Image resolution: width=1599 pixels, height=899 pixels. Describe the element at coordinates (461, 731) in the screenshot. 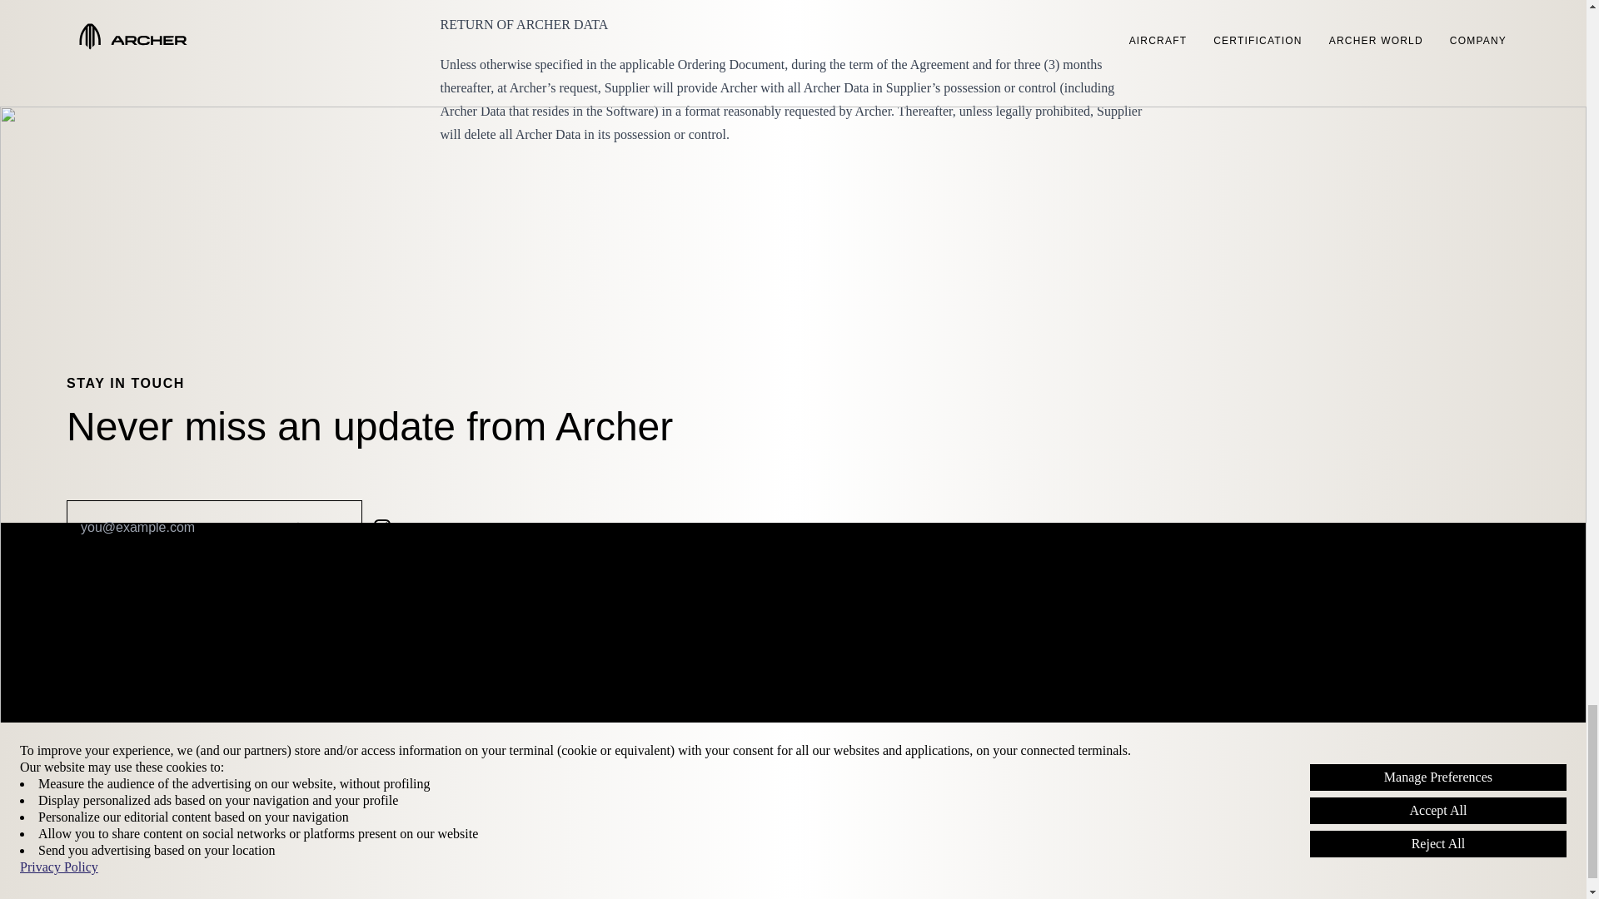

I see `Careers` at that location.